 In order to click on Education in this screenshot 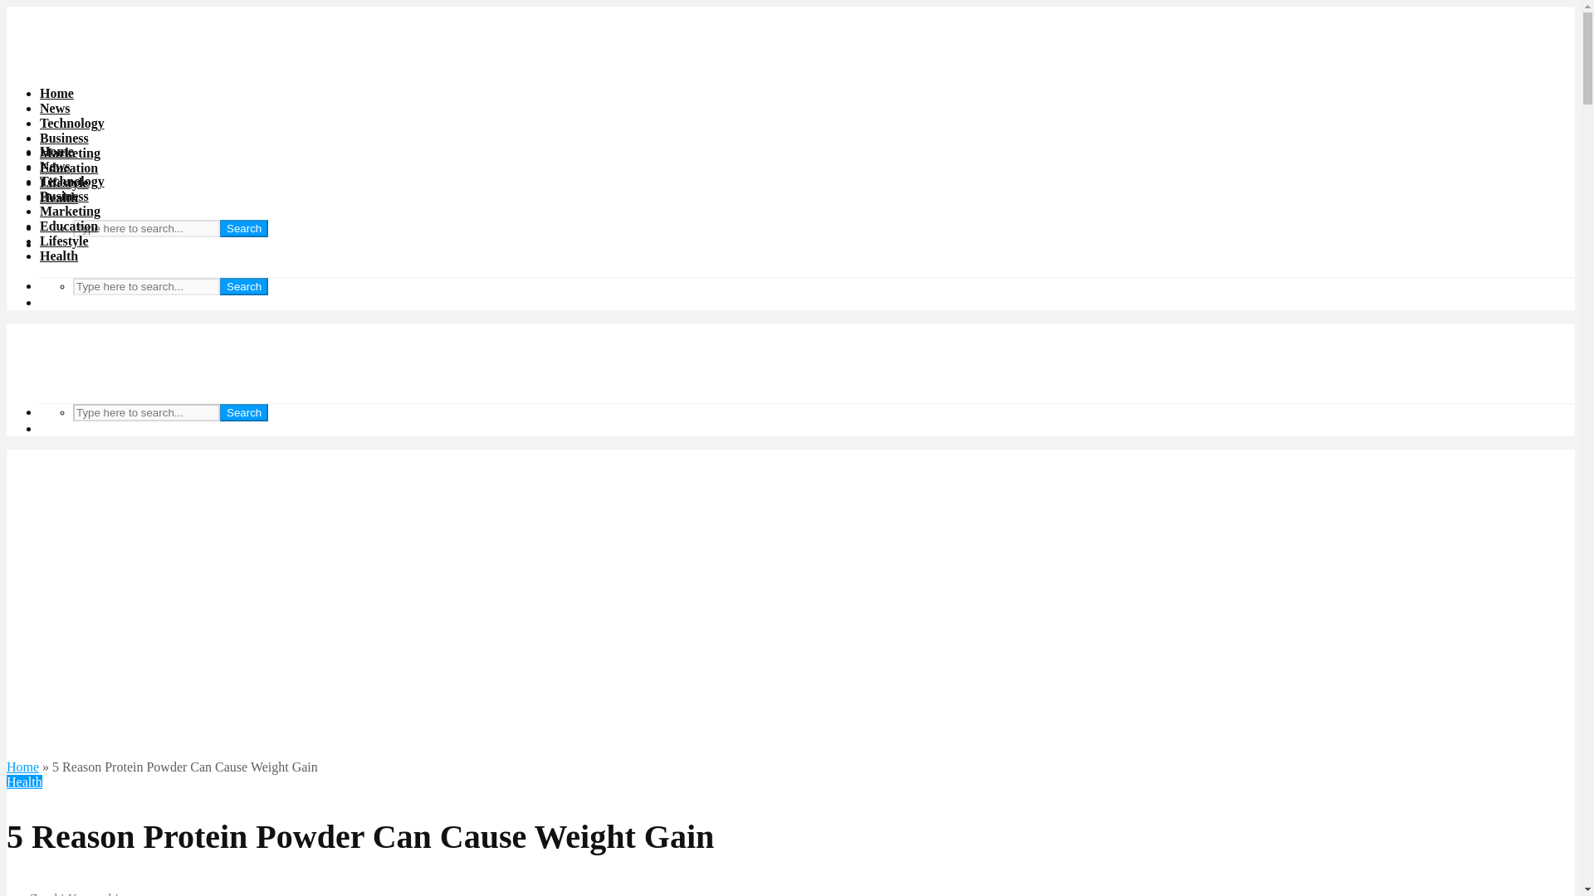, I will do `click(68, 168)`.